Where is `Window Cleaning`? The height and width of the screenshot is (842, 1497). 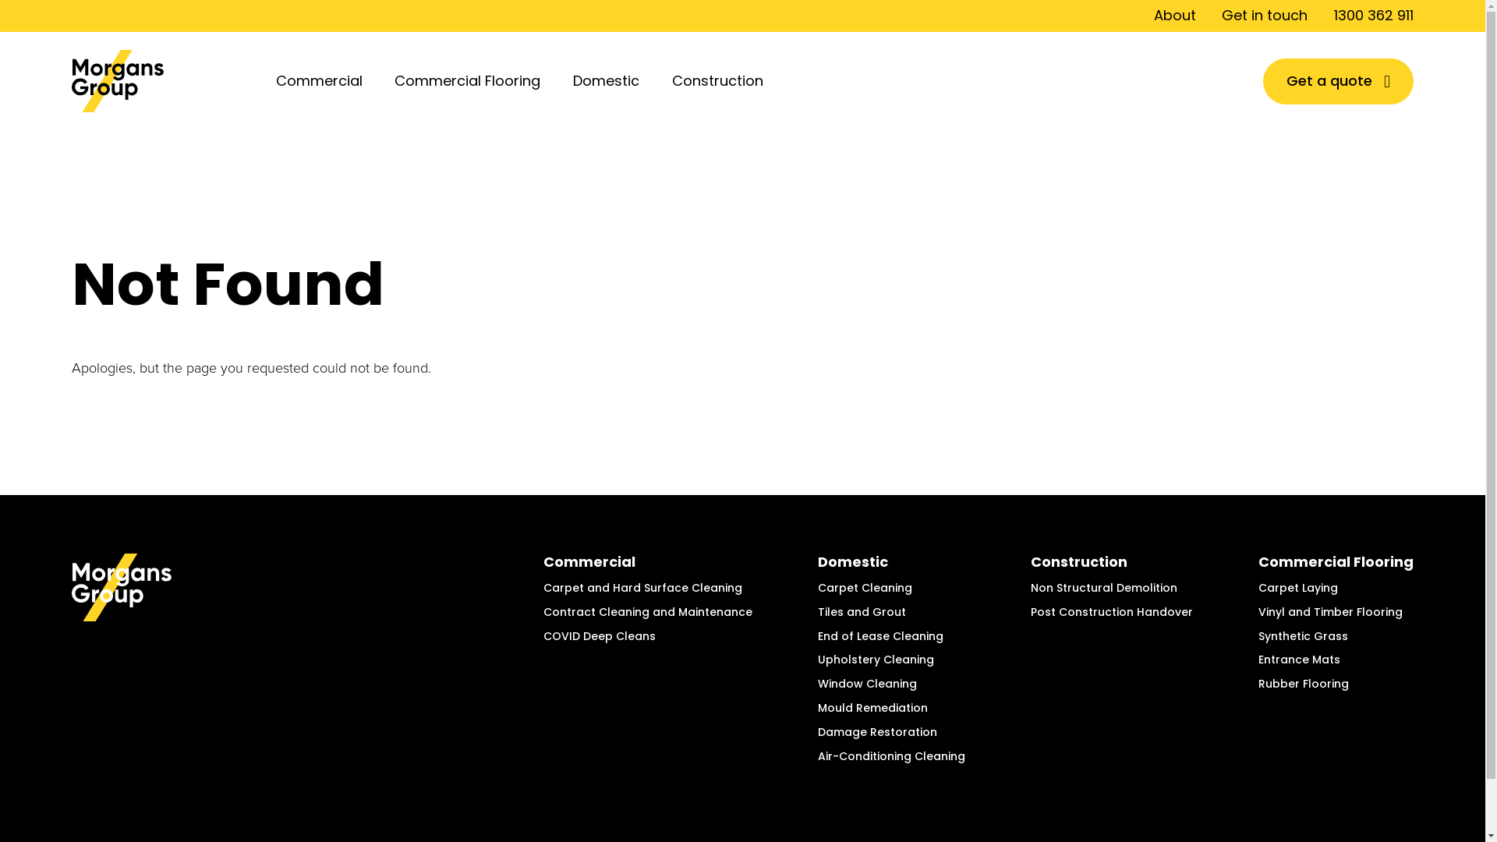
Window Cleaning is located at coordinates (867, 684).